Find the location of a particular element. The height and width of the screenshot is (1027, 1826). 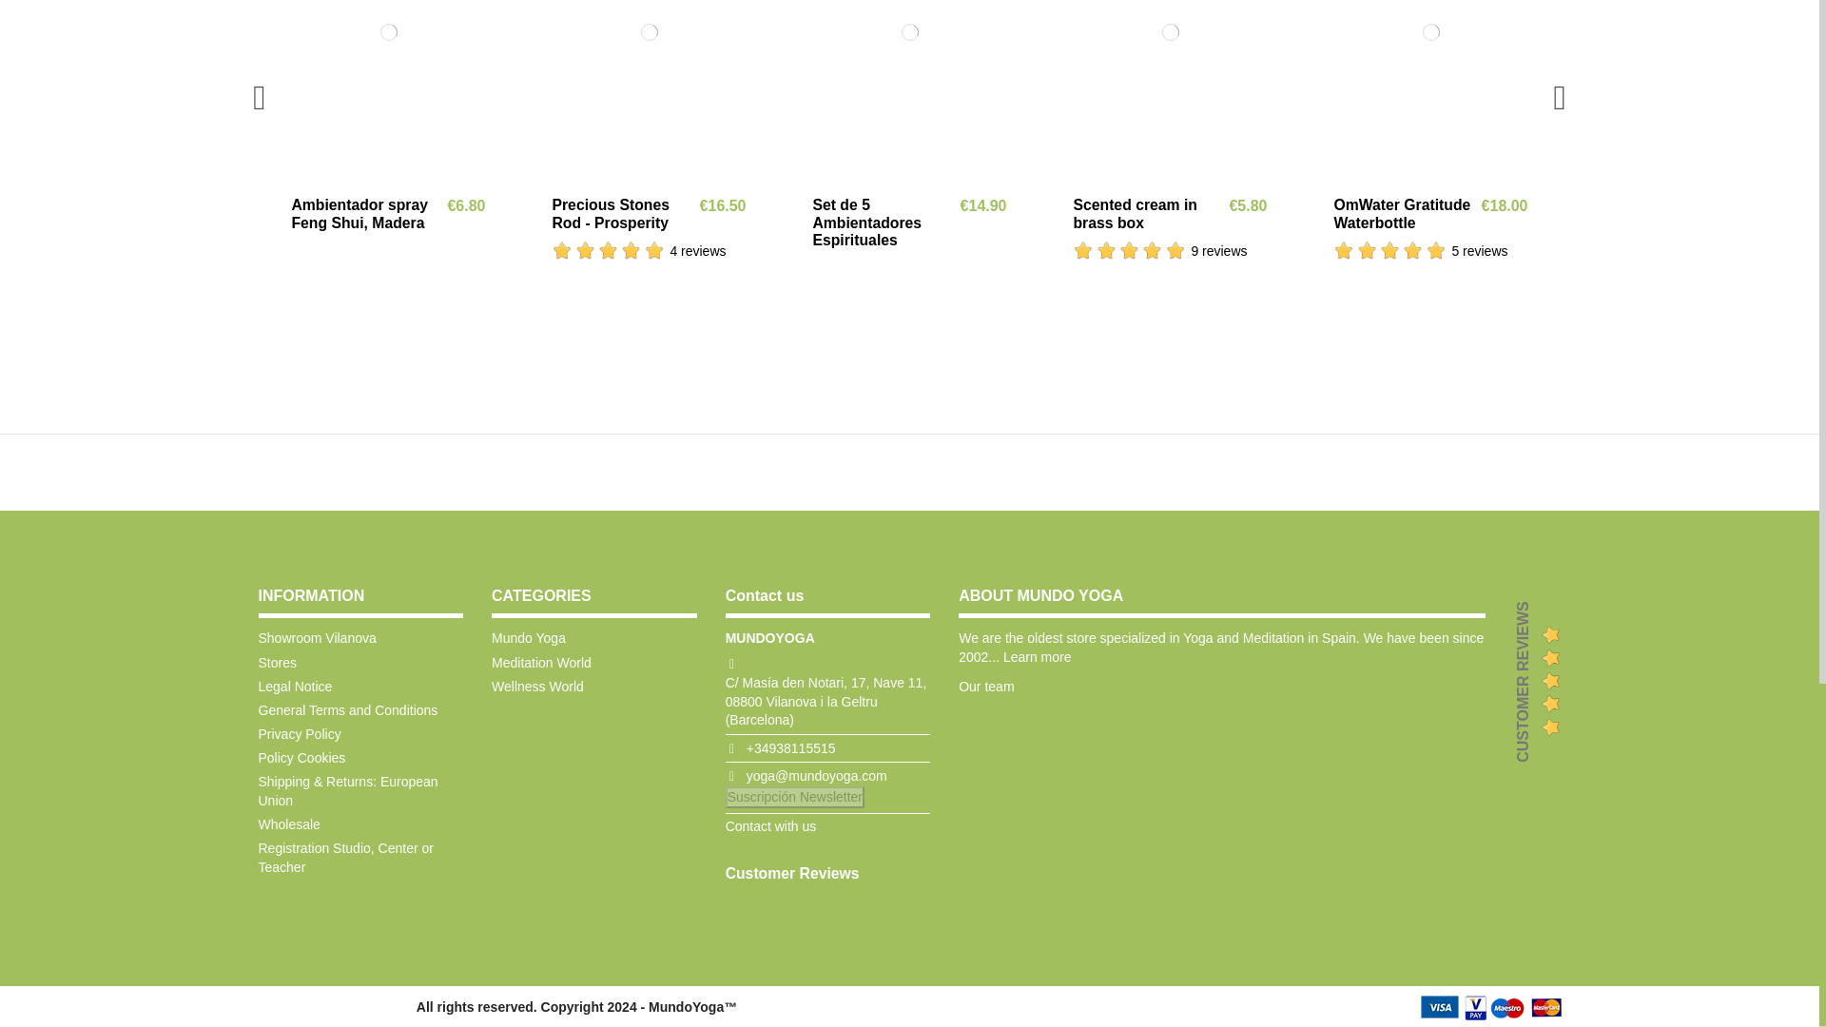

What our customers think about us is located at coordinates (792, 873).